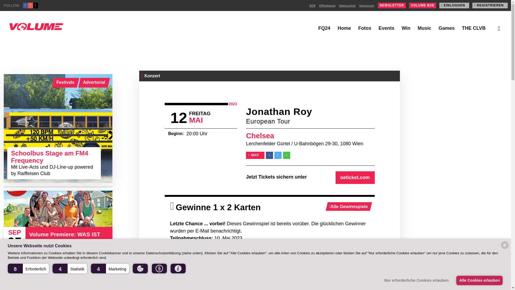 Image resolution: width=515 pixels, height=290 pixels. Describe the element at coordinates (344, 28) in the screenshot. I see `Home` at that location.